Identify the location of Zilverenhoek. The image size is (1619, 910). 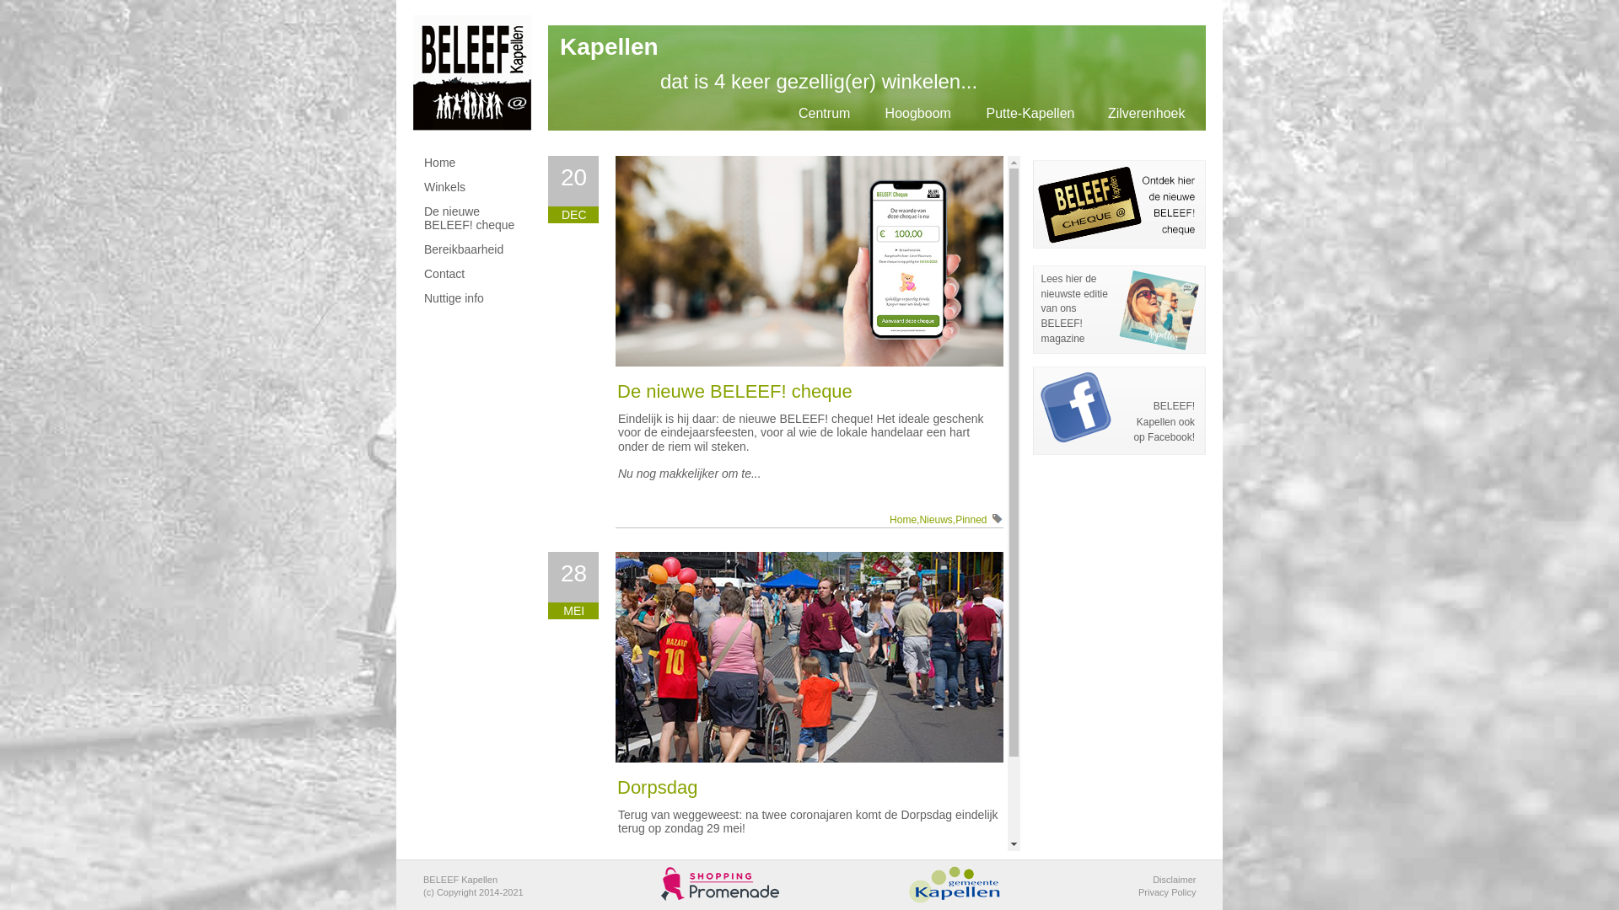
(1147, 113).